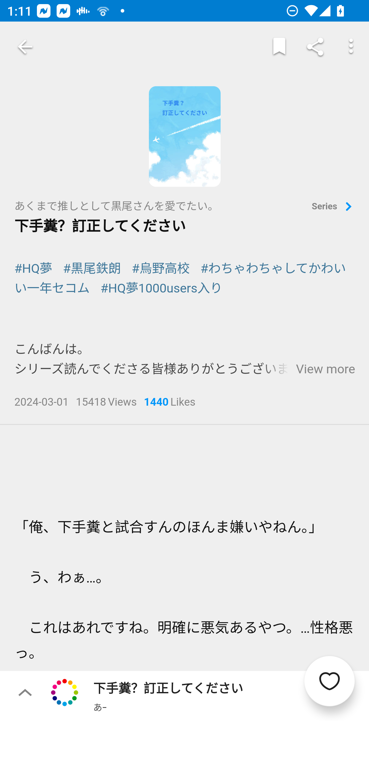  What do you see at coordinates (33, 269) in the screenshot?
I see `#HQ夢` at bounding box center [33, 269].